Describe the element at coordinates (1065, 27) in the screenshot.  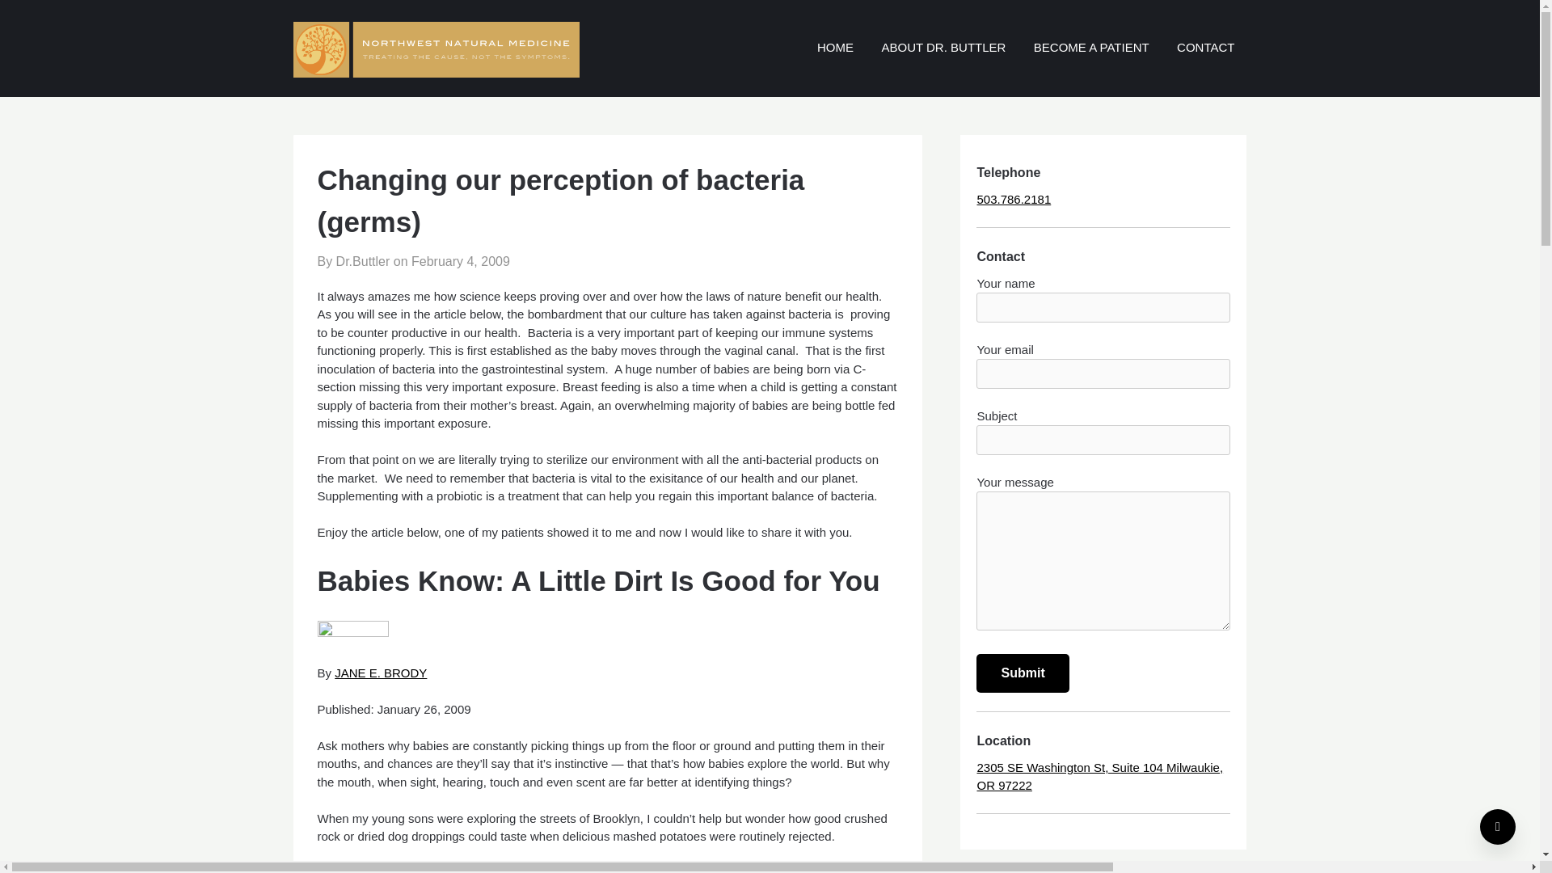
I see `Northwest Natural Medicine` at that location.